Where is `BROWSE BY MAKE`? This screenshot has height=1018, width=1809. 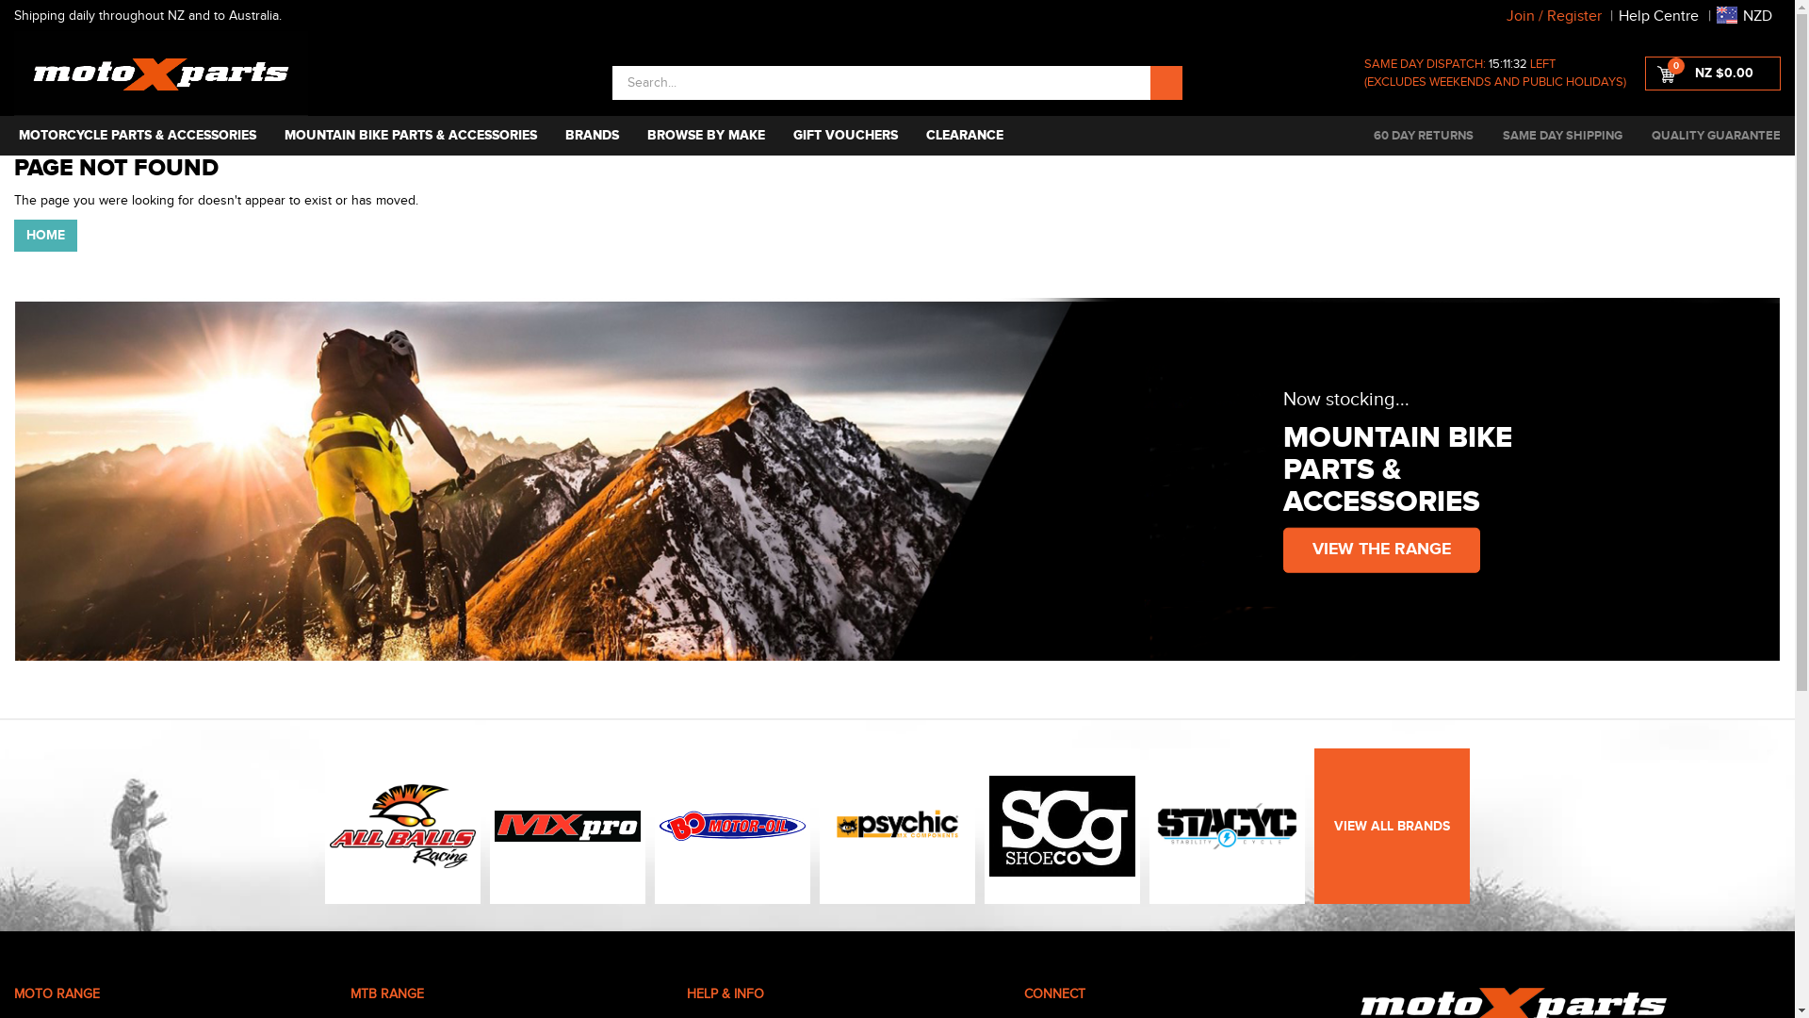
BROWSE BY MAKE is located at coordinates (707, 136).